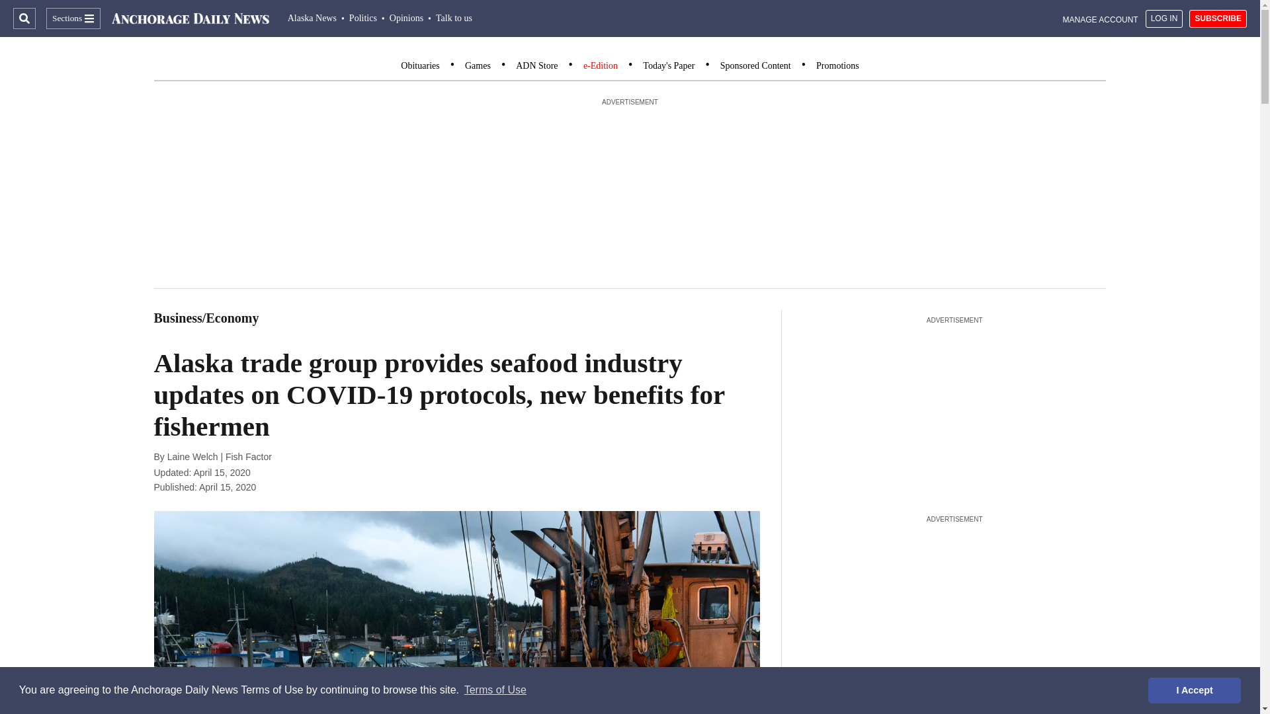  I want to click on Sections, so click(73, 19).